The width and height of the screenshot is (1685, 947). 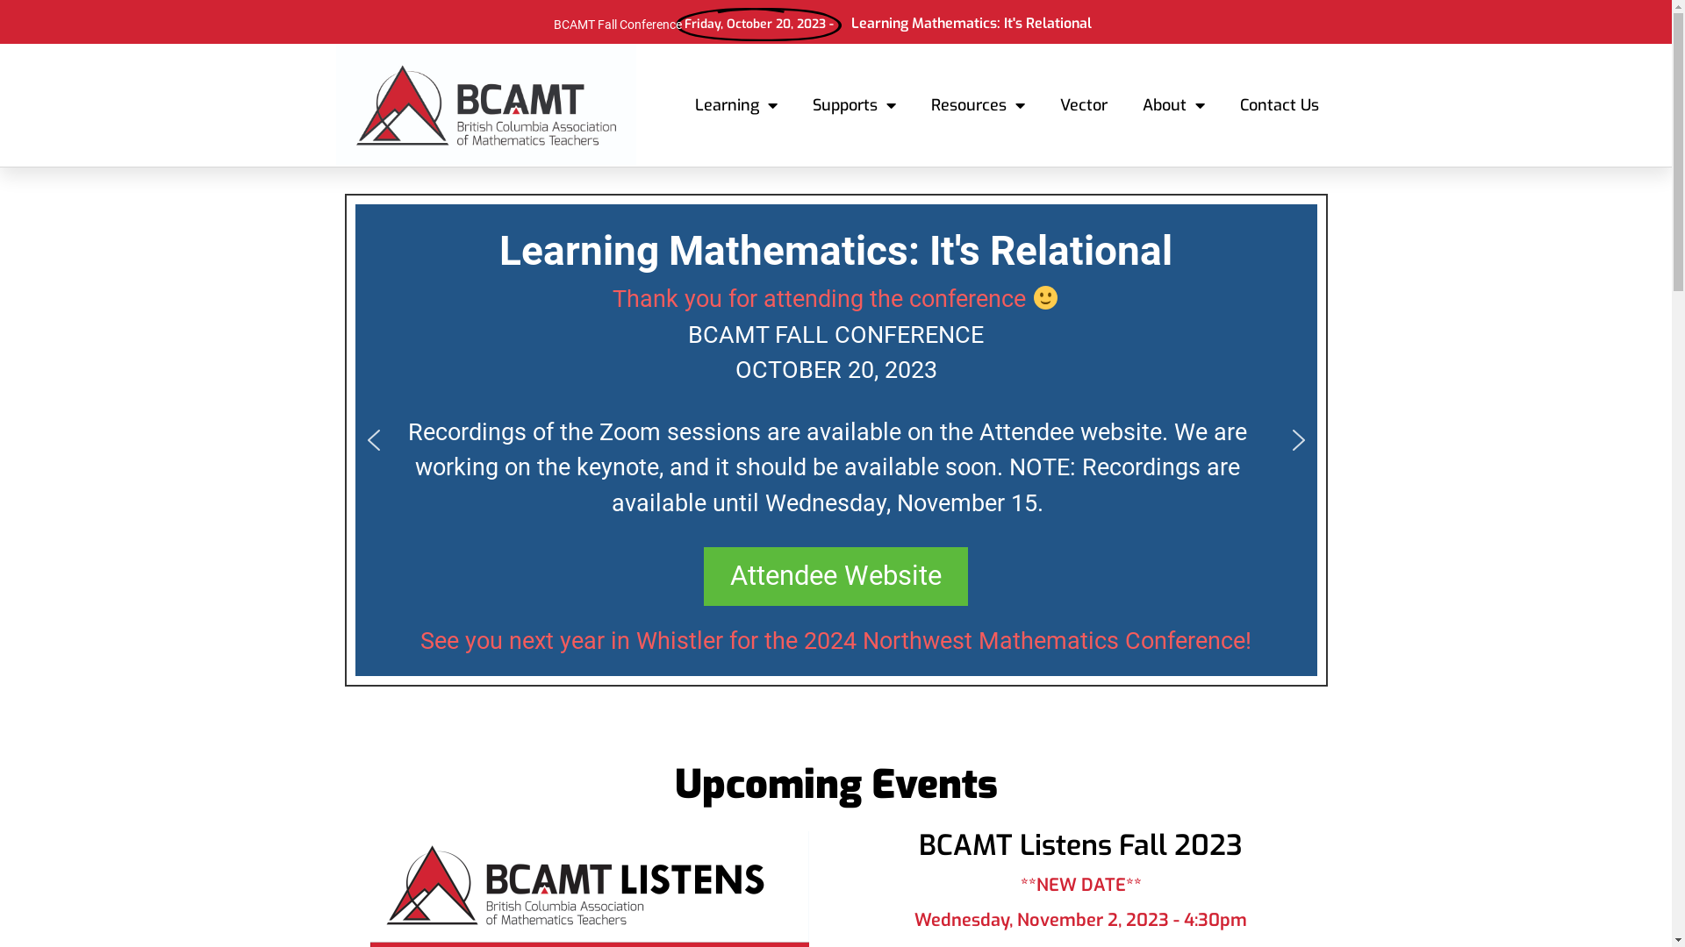 I want to click on Supports, so click(x=855, y=105).